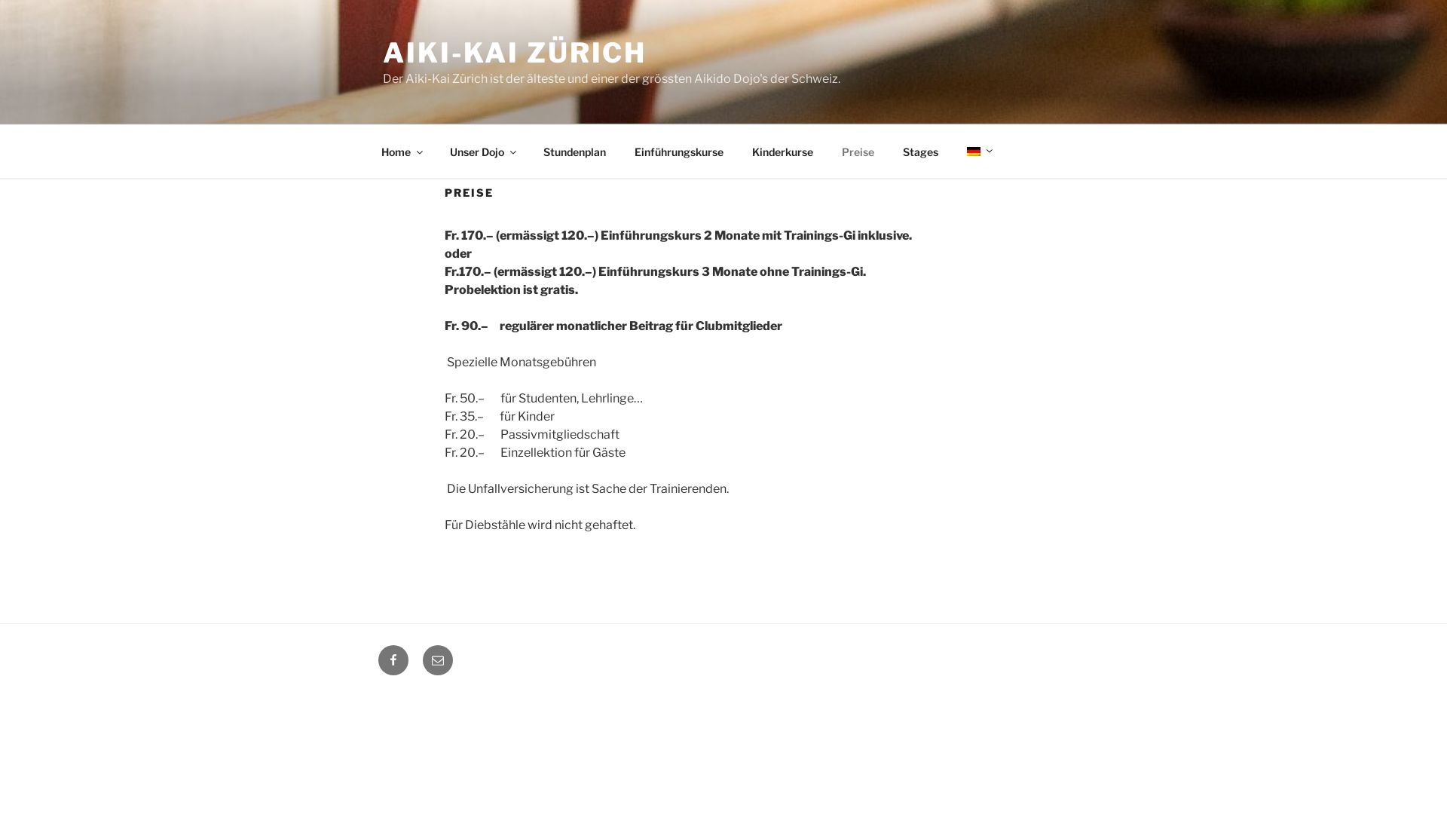  What do you see at coordinates (574, 151) in the screenshot?
I see `Stundenplan` at bounding box center [574, 151].